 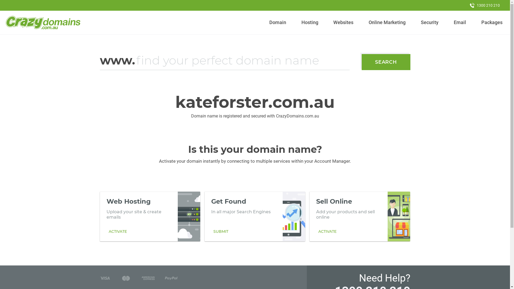 I want to click on Get Found
In all major Search Engines
SUBMIT, so click(x=255, y=216).